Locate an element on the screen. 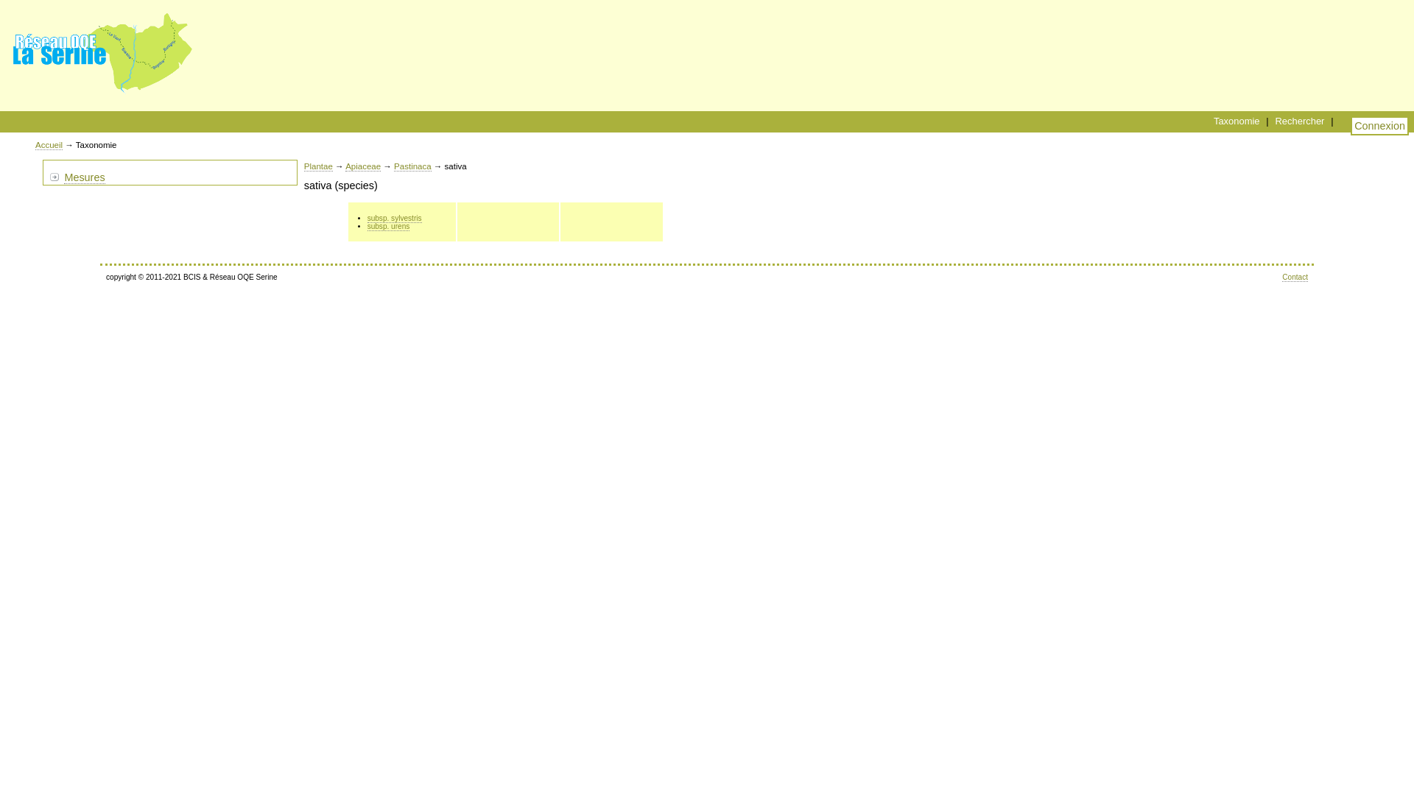 Image resolution: width=1414 pixels, height=795 pixels. Accueil is located at coordinates (49, 146).